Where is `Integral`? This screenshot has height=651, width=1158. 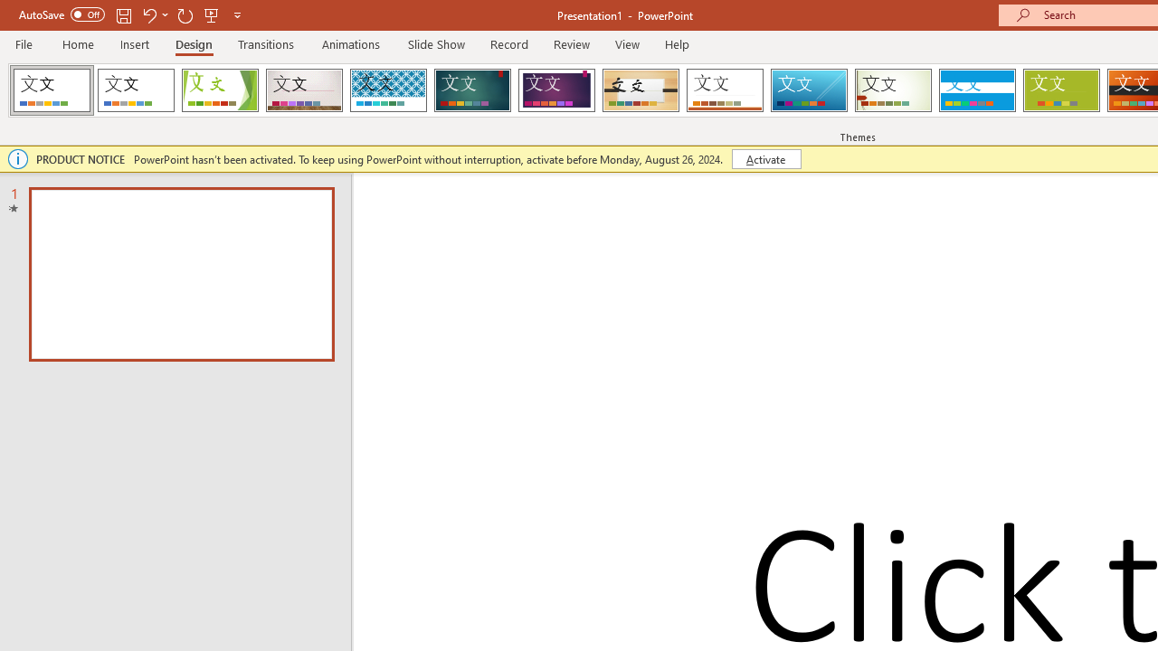
Integral is located at coordinates (388, 90).